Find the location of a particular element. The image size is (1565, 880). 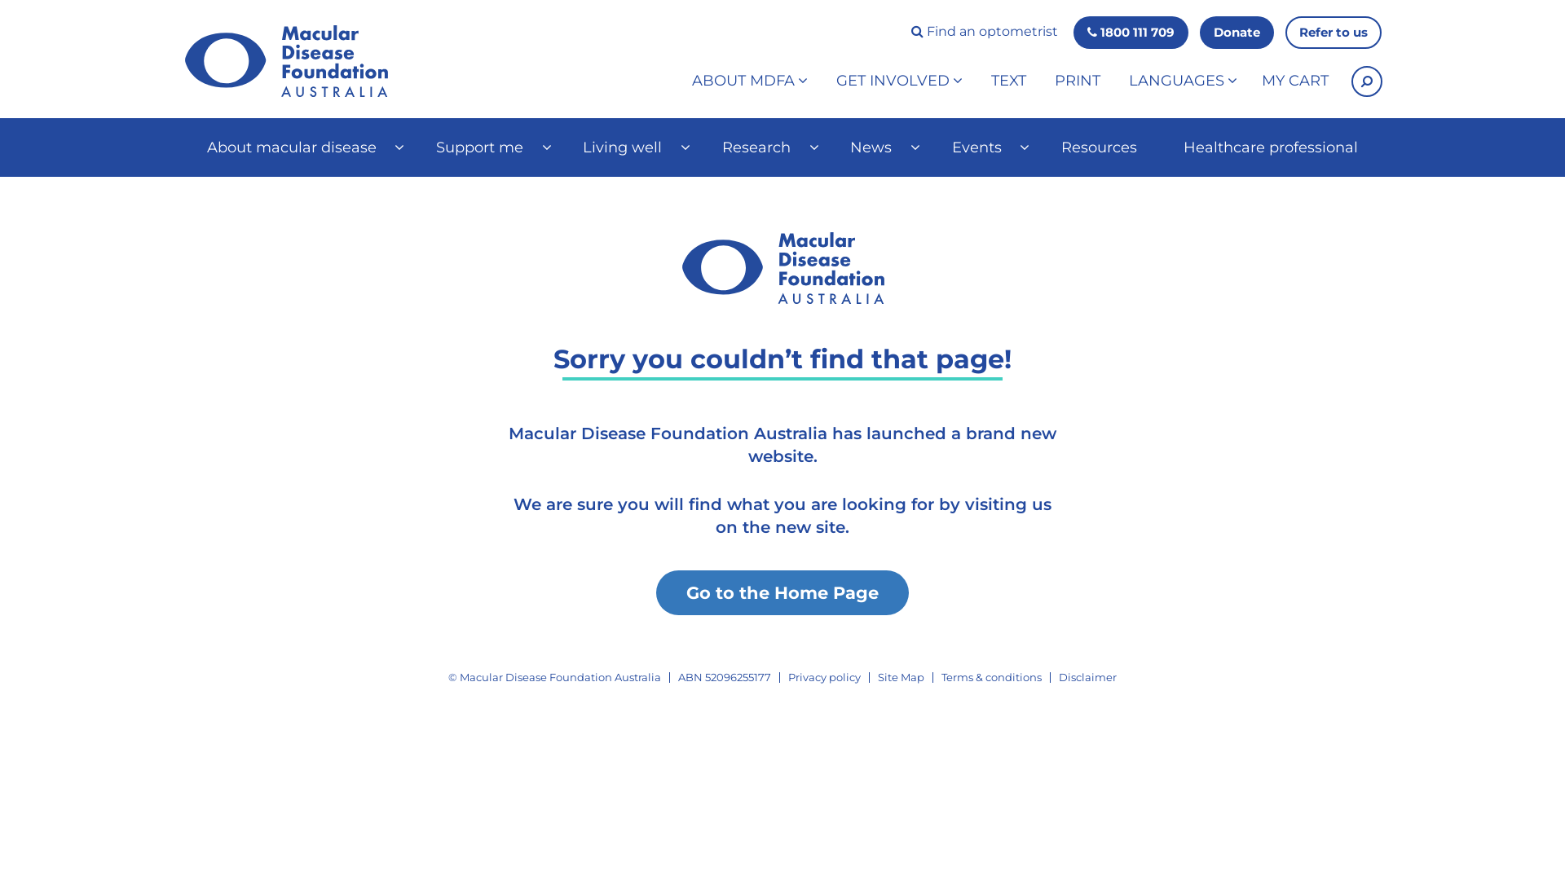

Healthcare professional is located at coordinates (1272, 147).